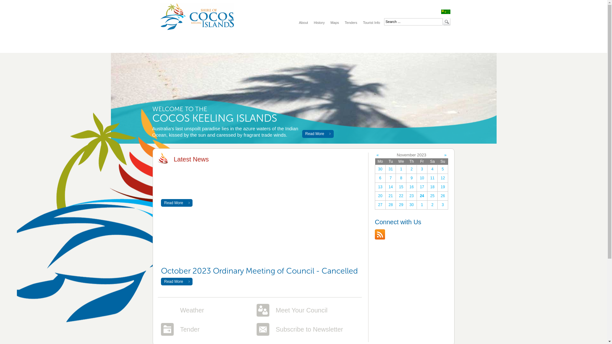  What do you see at coordinates (401, 205) in the screenshot?
I see `29` at bounding box center [401, 205].